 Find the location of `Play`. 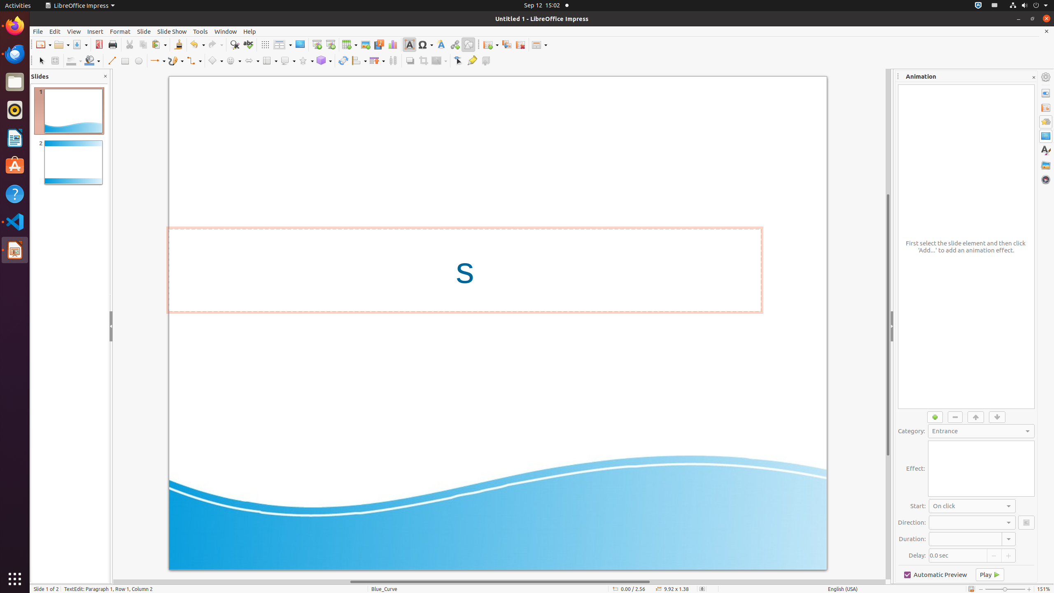

Play is located at coordinates (990, 575).